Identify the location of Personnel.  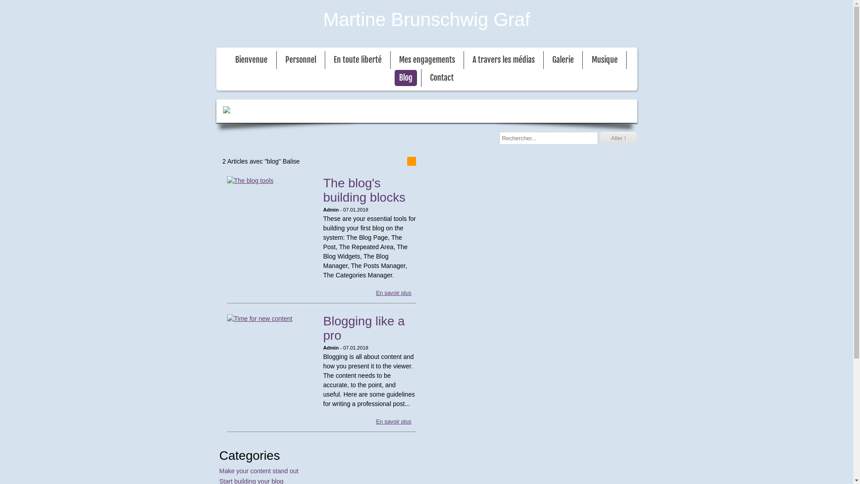
(301, 60).